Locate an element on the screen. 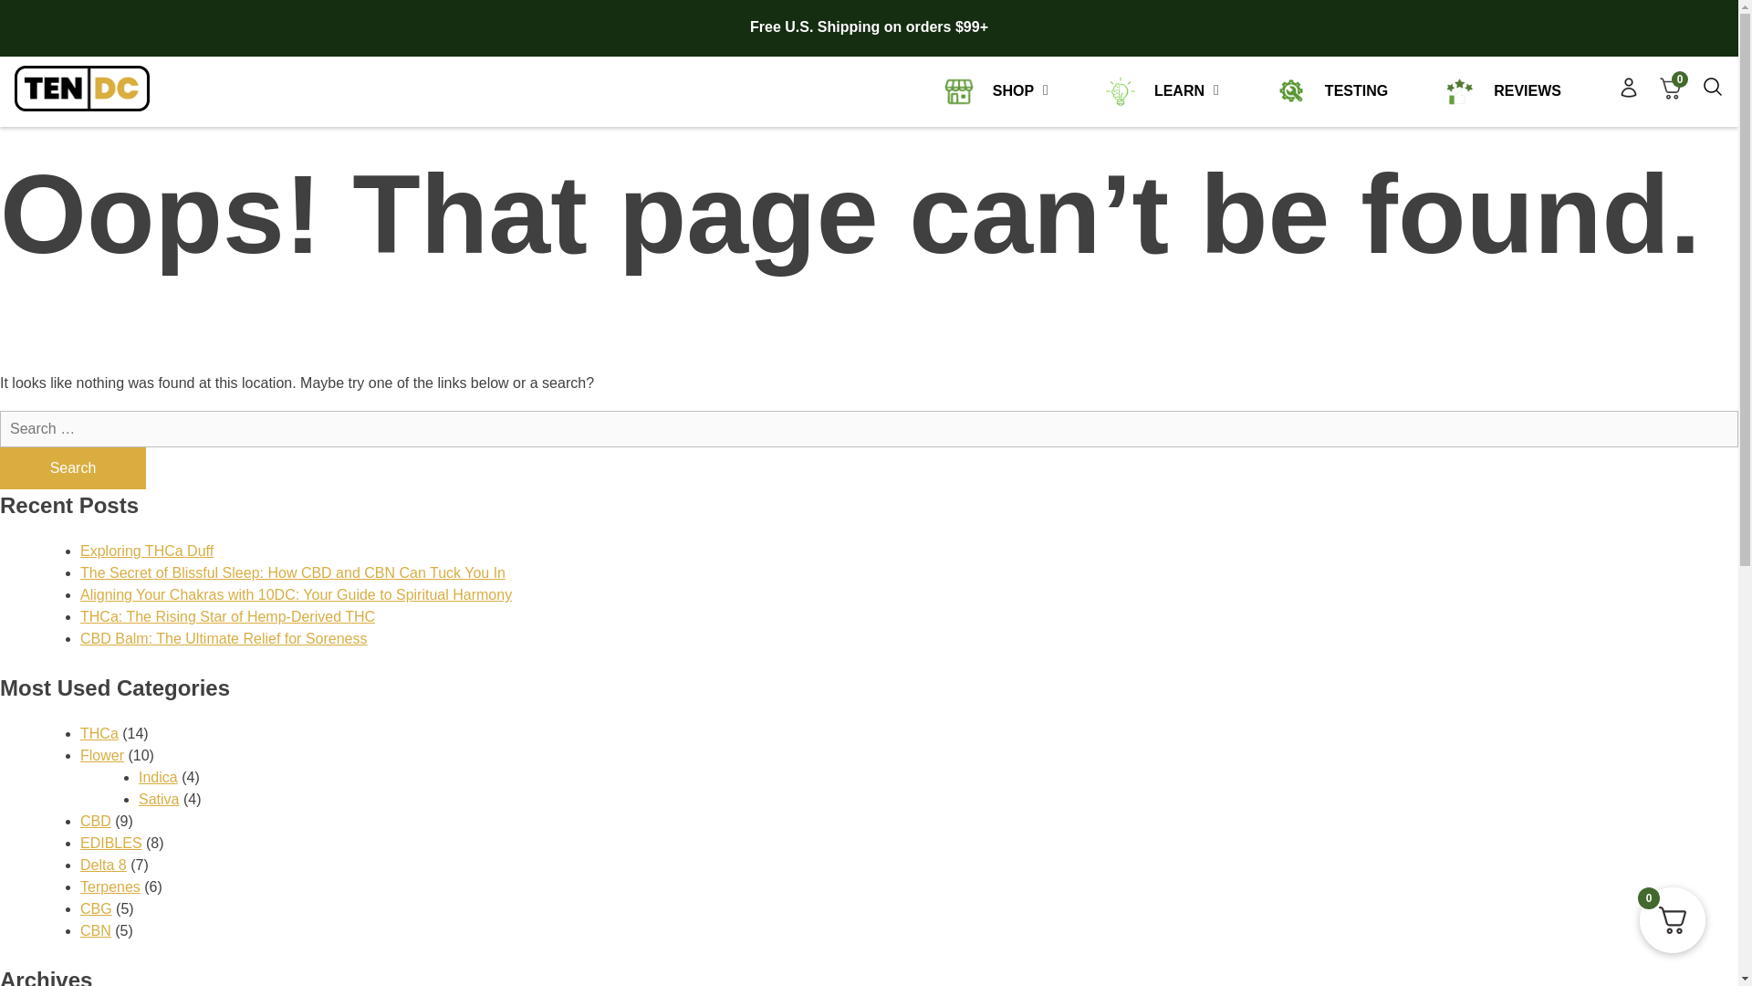 The width and height of the screenshot is (1752, 986). LEARN is located at coordinates (1155, 91).